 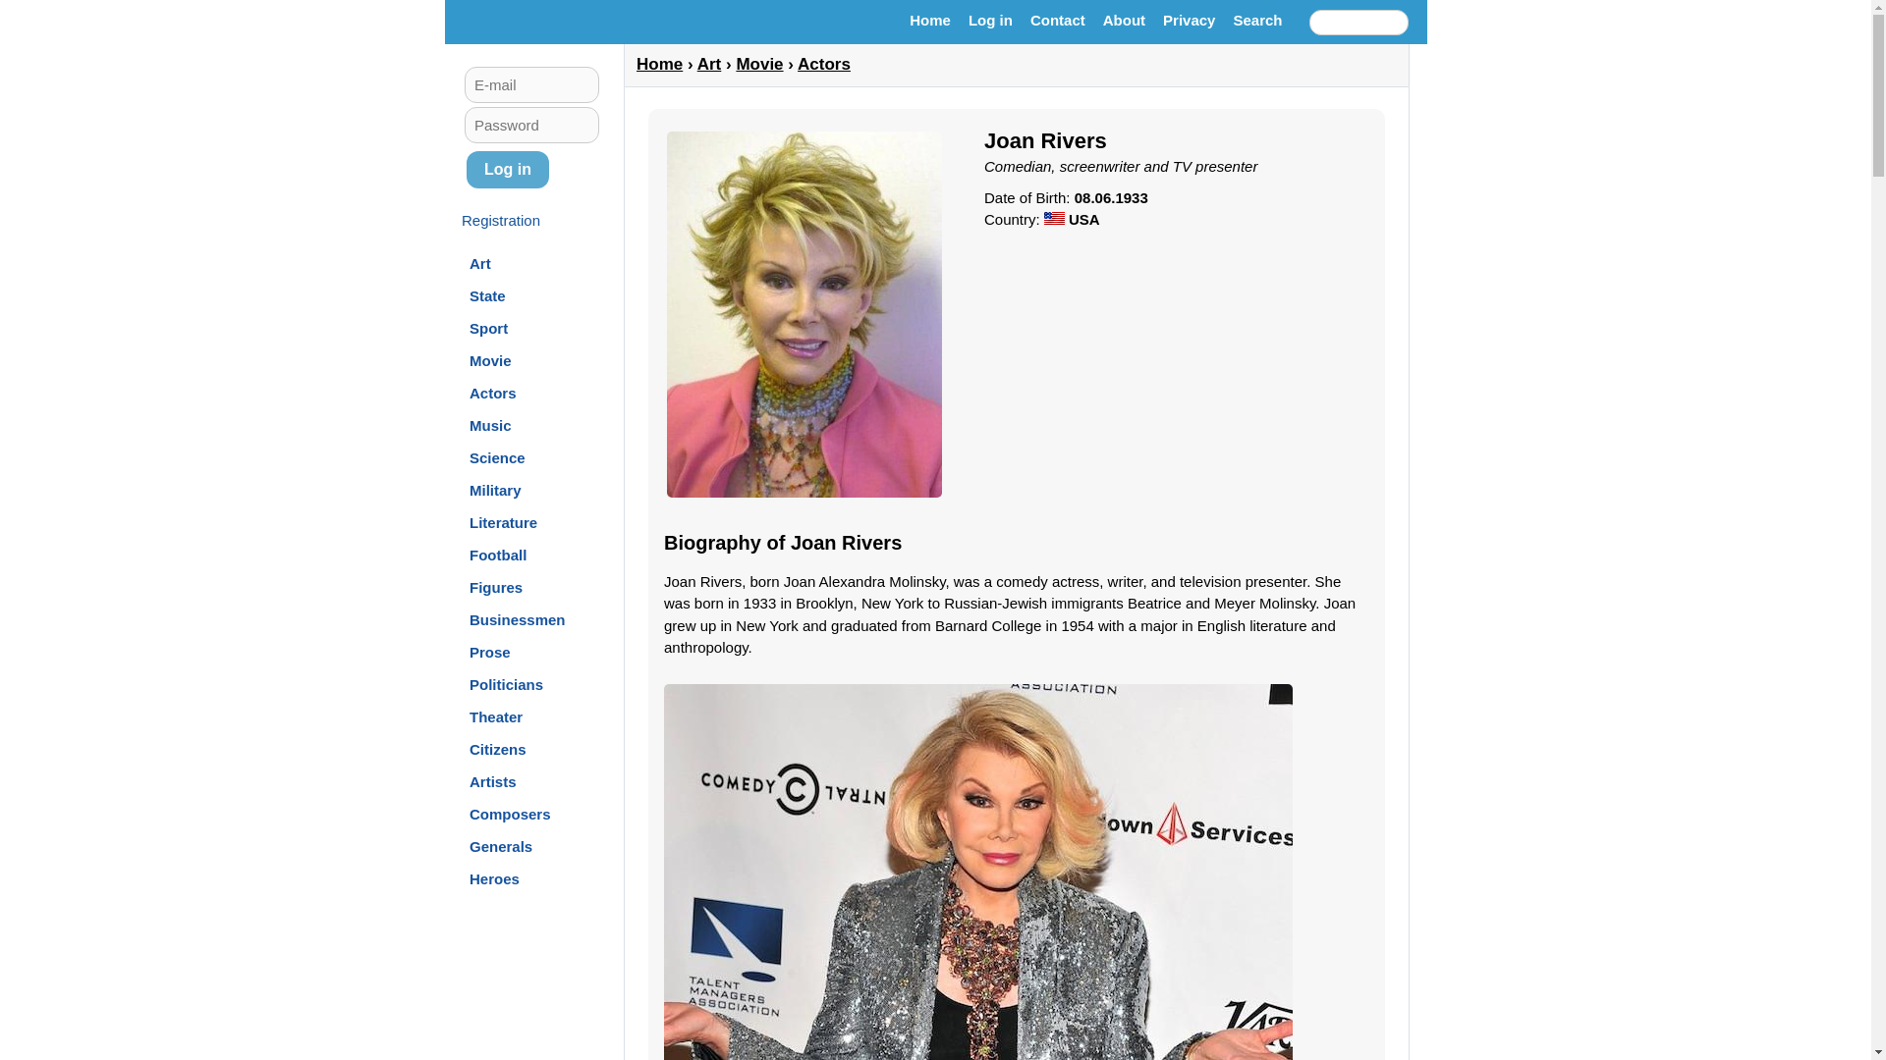 What do you see at coordinates (495, 877) in the screenshot?
I see `Heroes` at bounding box center [495, 877].